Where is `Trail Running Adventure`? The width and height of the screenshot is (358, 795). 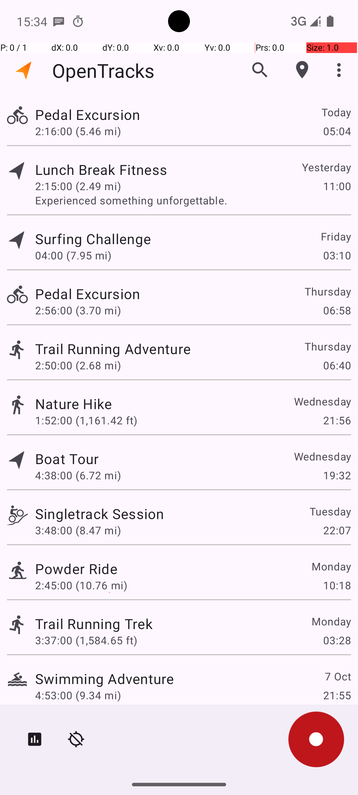
Trail Running Adventure is located at coordinates (113, 348).